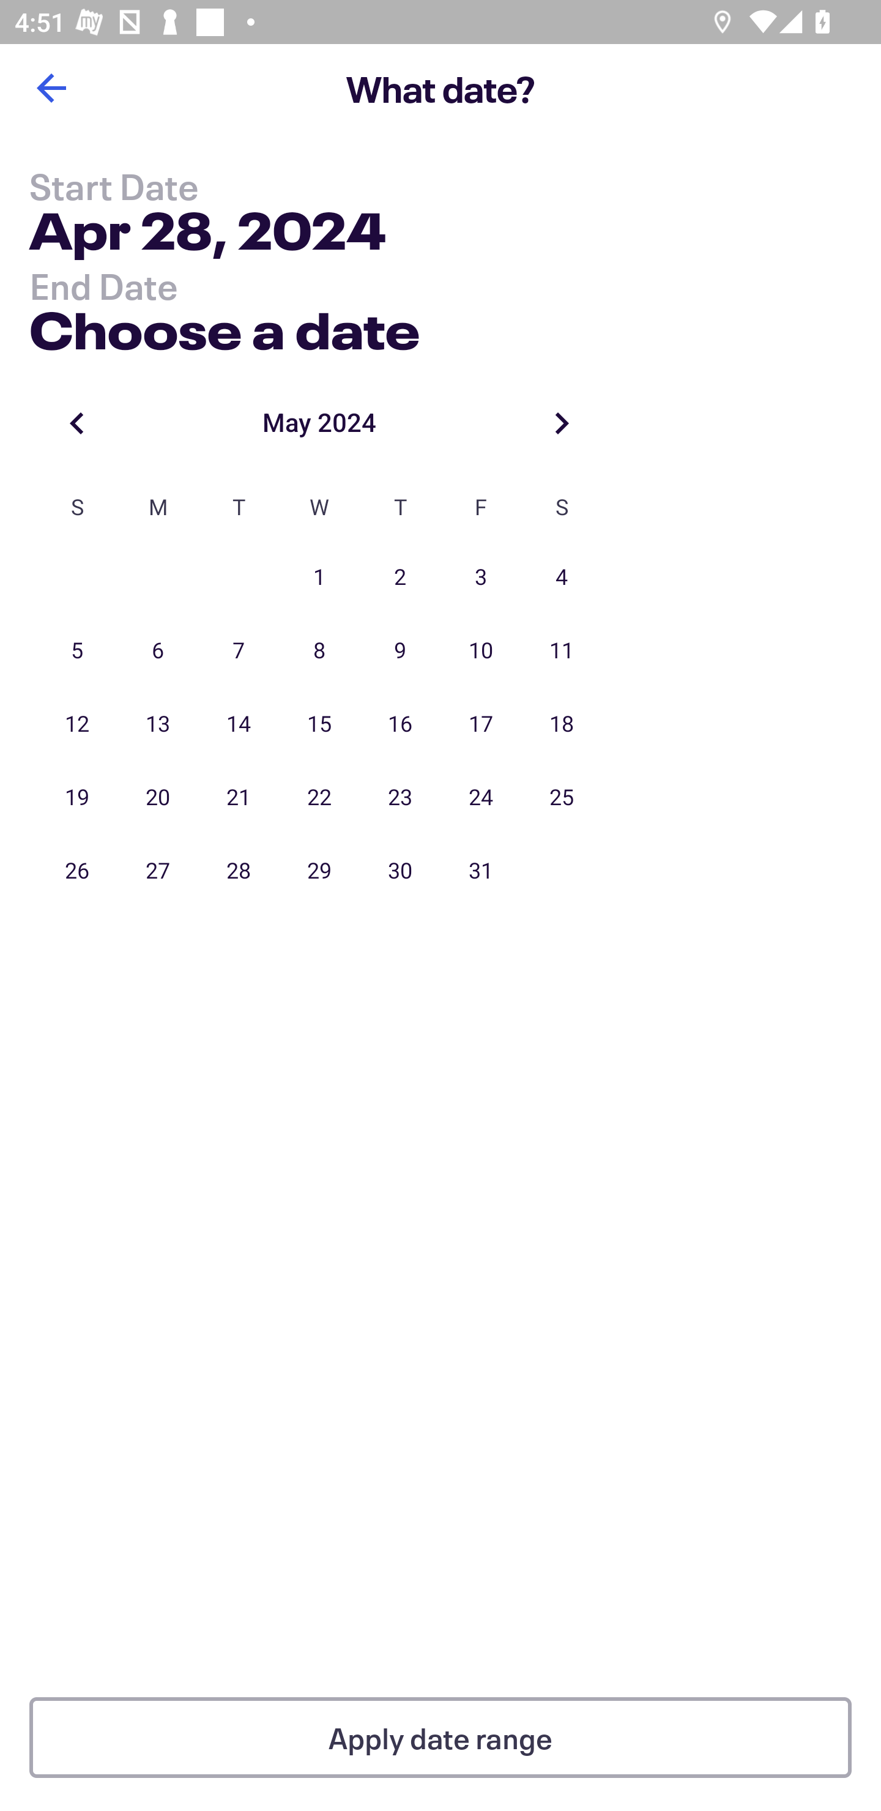  What do you see at coordinates (158, 651) in the screenshot?
I see `6 06 May 2024` at bounding box center [158, 651].